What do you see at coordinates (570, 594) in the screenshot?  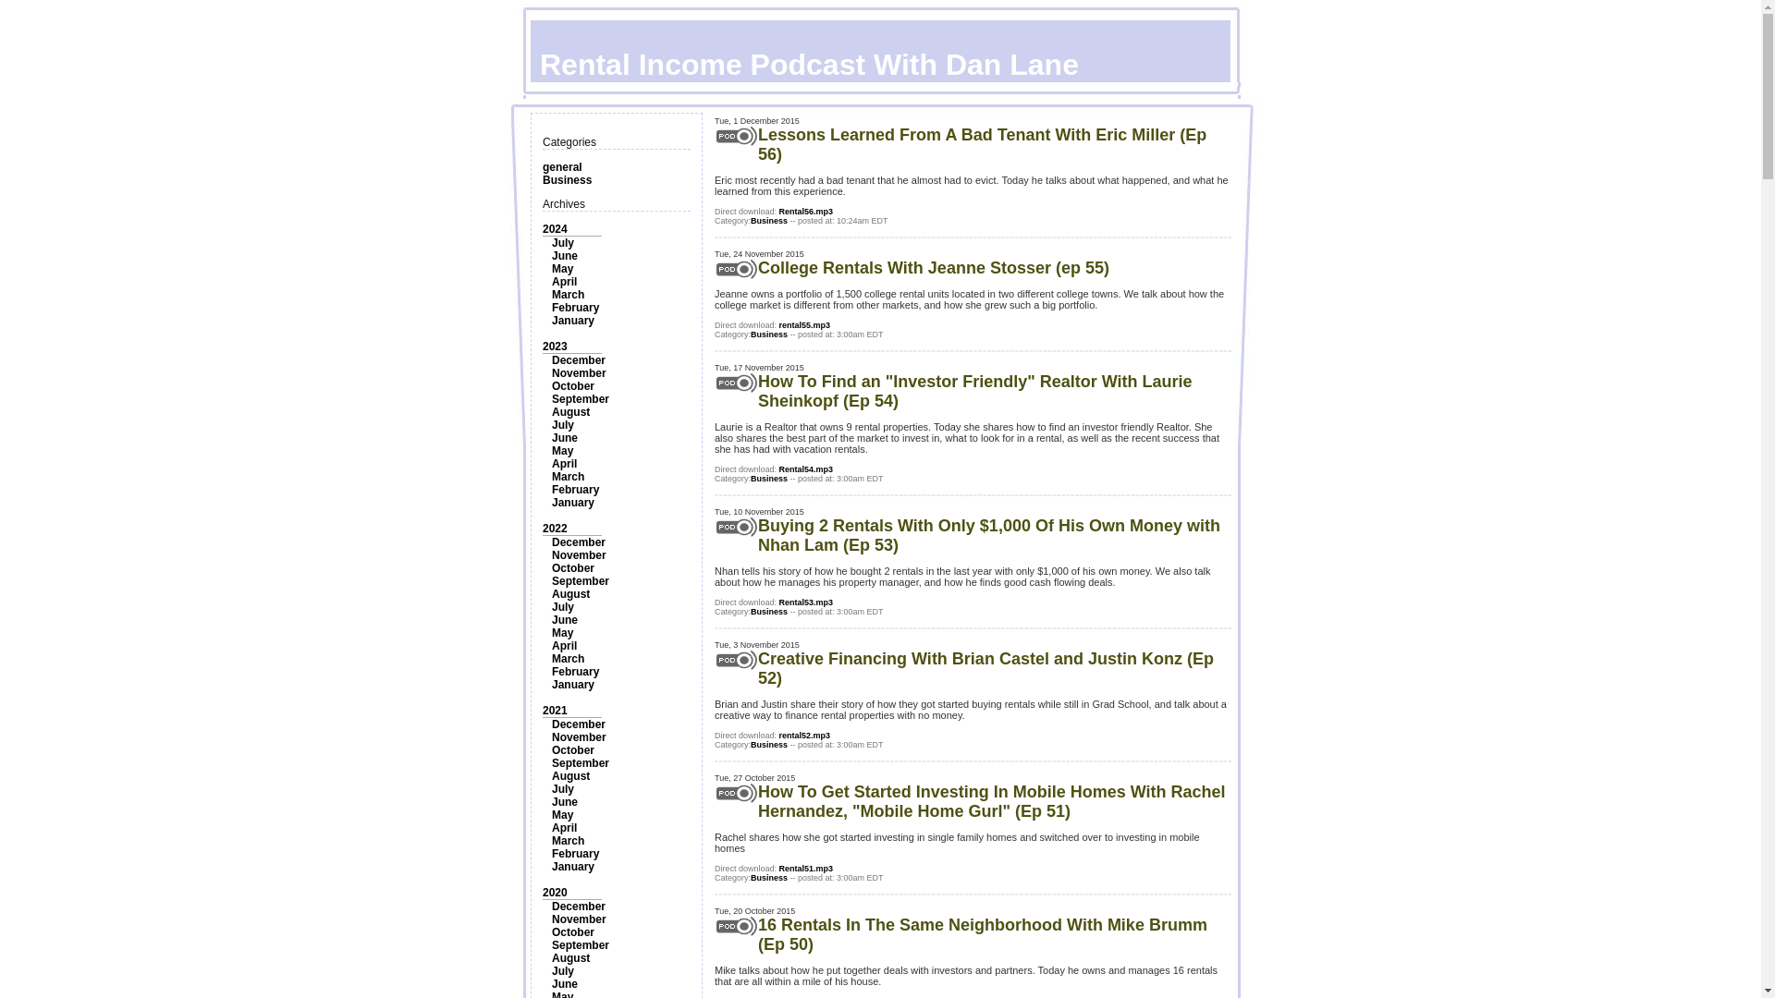 I see `August` at bounding box center [570, 594].